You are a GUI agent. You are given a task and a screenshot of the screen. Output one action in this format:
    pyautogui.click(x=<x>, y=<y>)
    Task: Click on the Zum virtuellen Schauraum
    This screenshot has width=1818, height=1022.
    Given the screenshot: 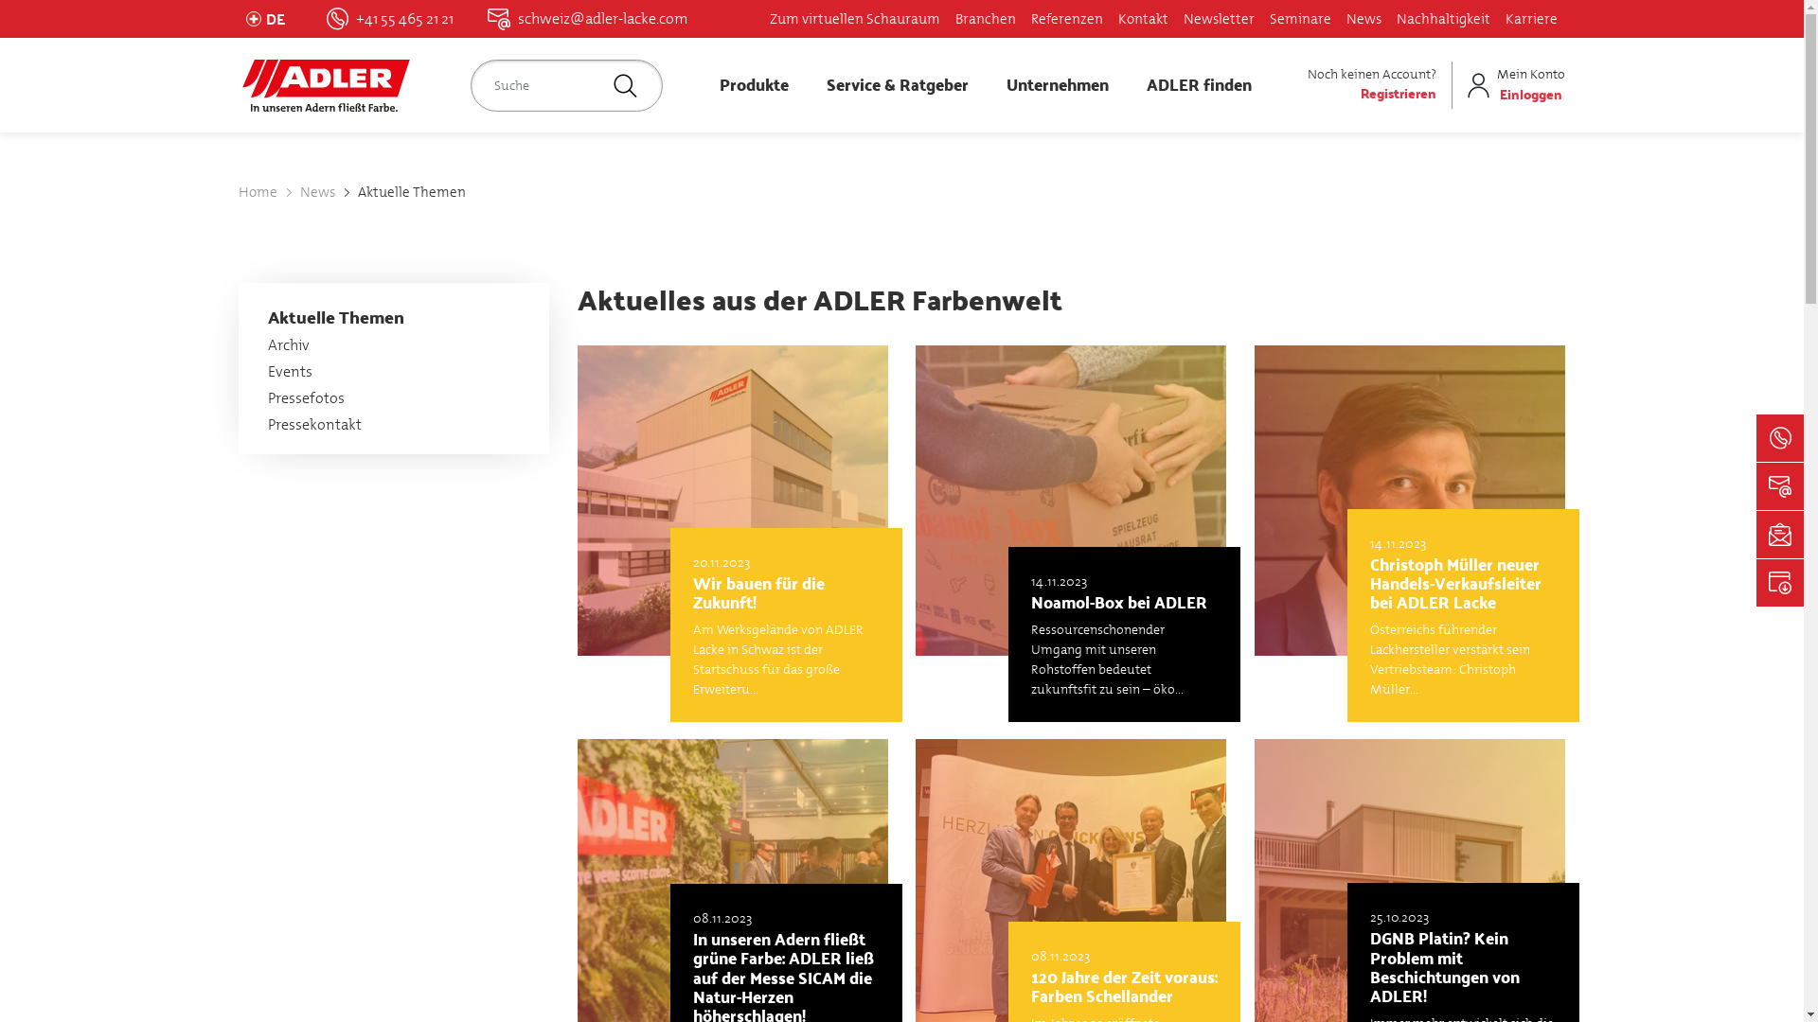 What is the action you would take?
    pyautogui.click(x=855, y=19)
    